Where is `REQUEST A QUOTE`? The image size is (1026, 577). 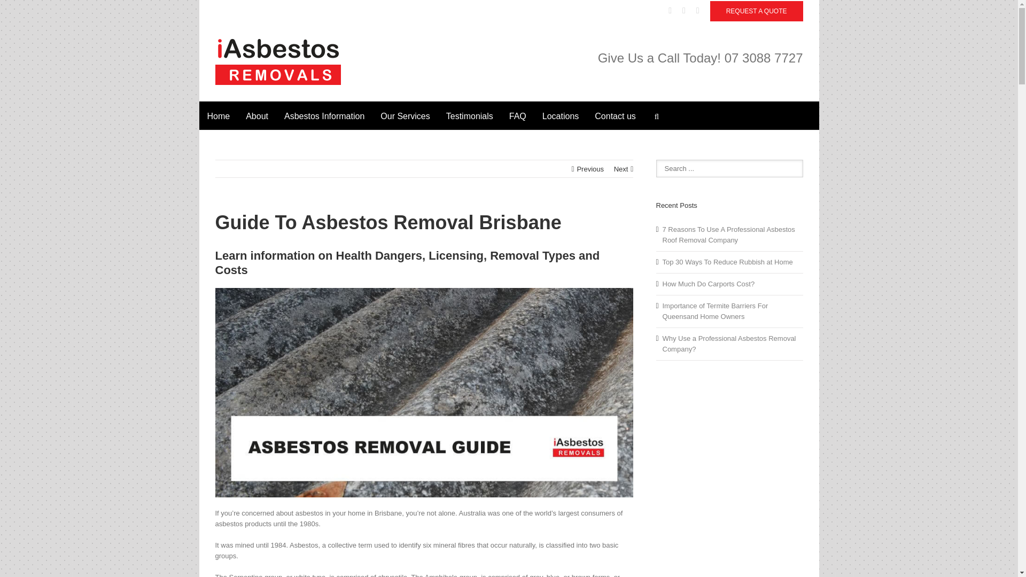 REQUEST A QUOTE is located at coordinates (757, 11).